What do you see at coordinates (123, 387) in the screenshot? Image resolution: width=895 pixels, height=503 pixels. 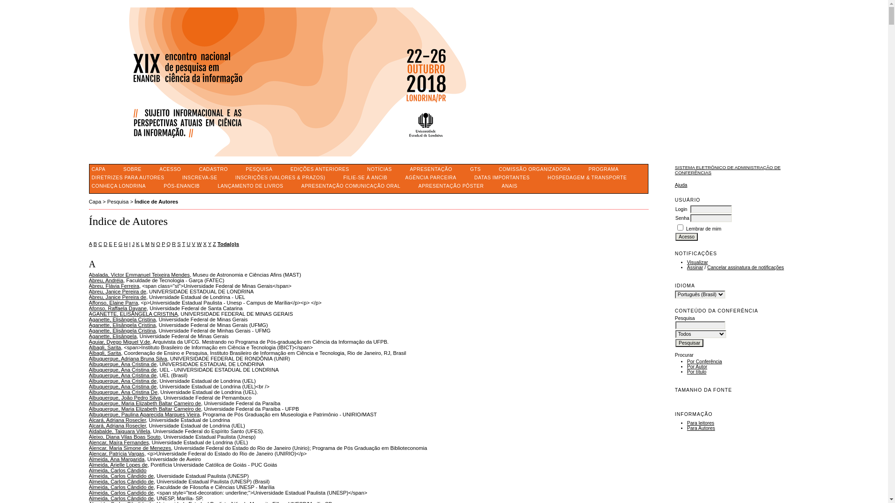 I see `Albuquerque, Ana Cristina de` at bounding box center [123, 387].